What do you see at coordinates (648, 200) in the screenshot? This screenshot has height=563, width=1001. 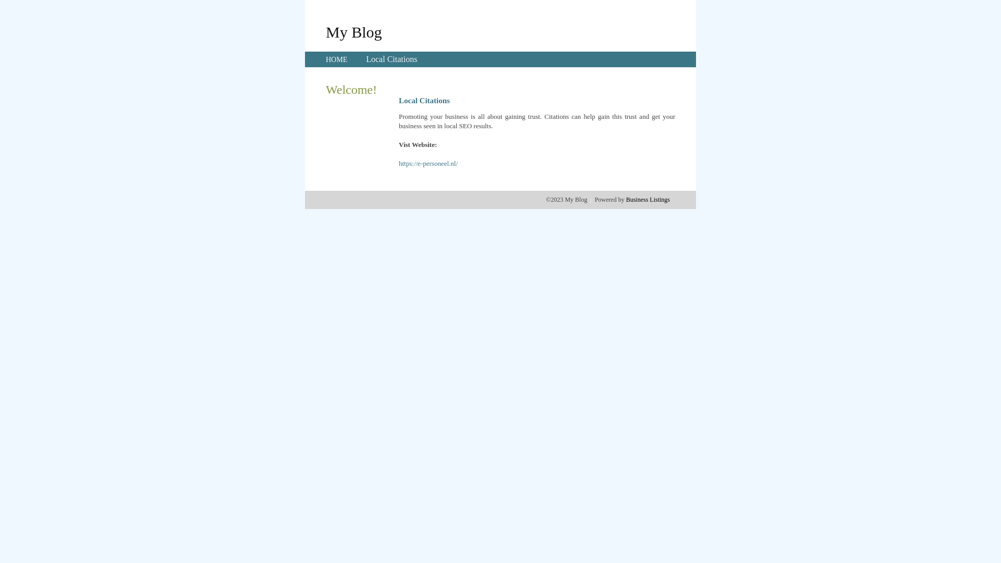 I see `Business Listings` at bounding box center [648, 200].